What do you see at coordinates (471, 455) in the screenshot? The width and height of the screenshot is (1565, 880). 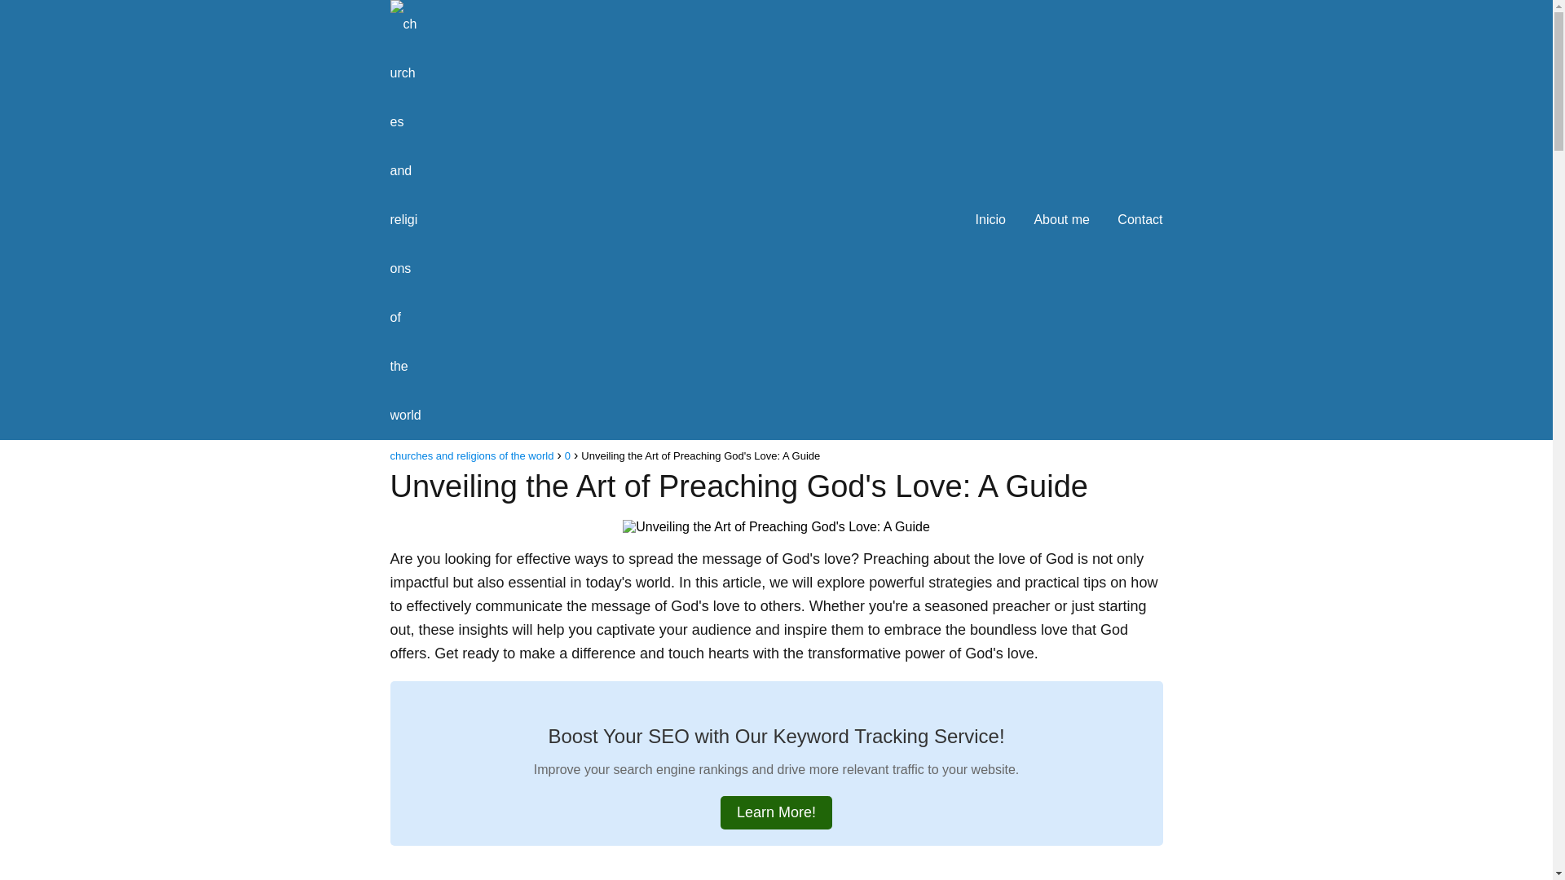 I see `churches and religions of the world` at bounding box center [471, 455].